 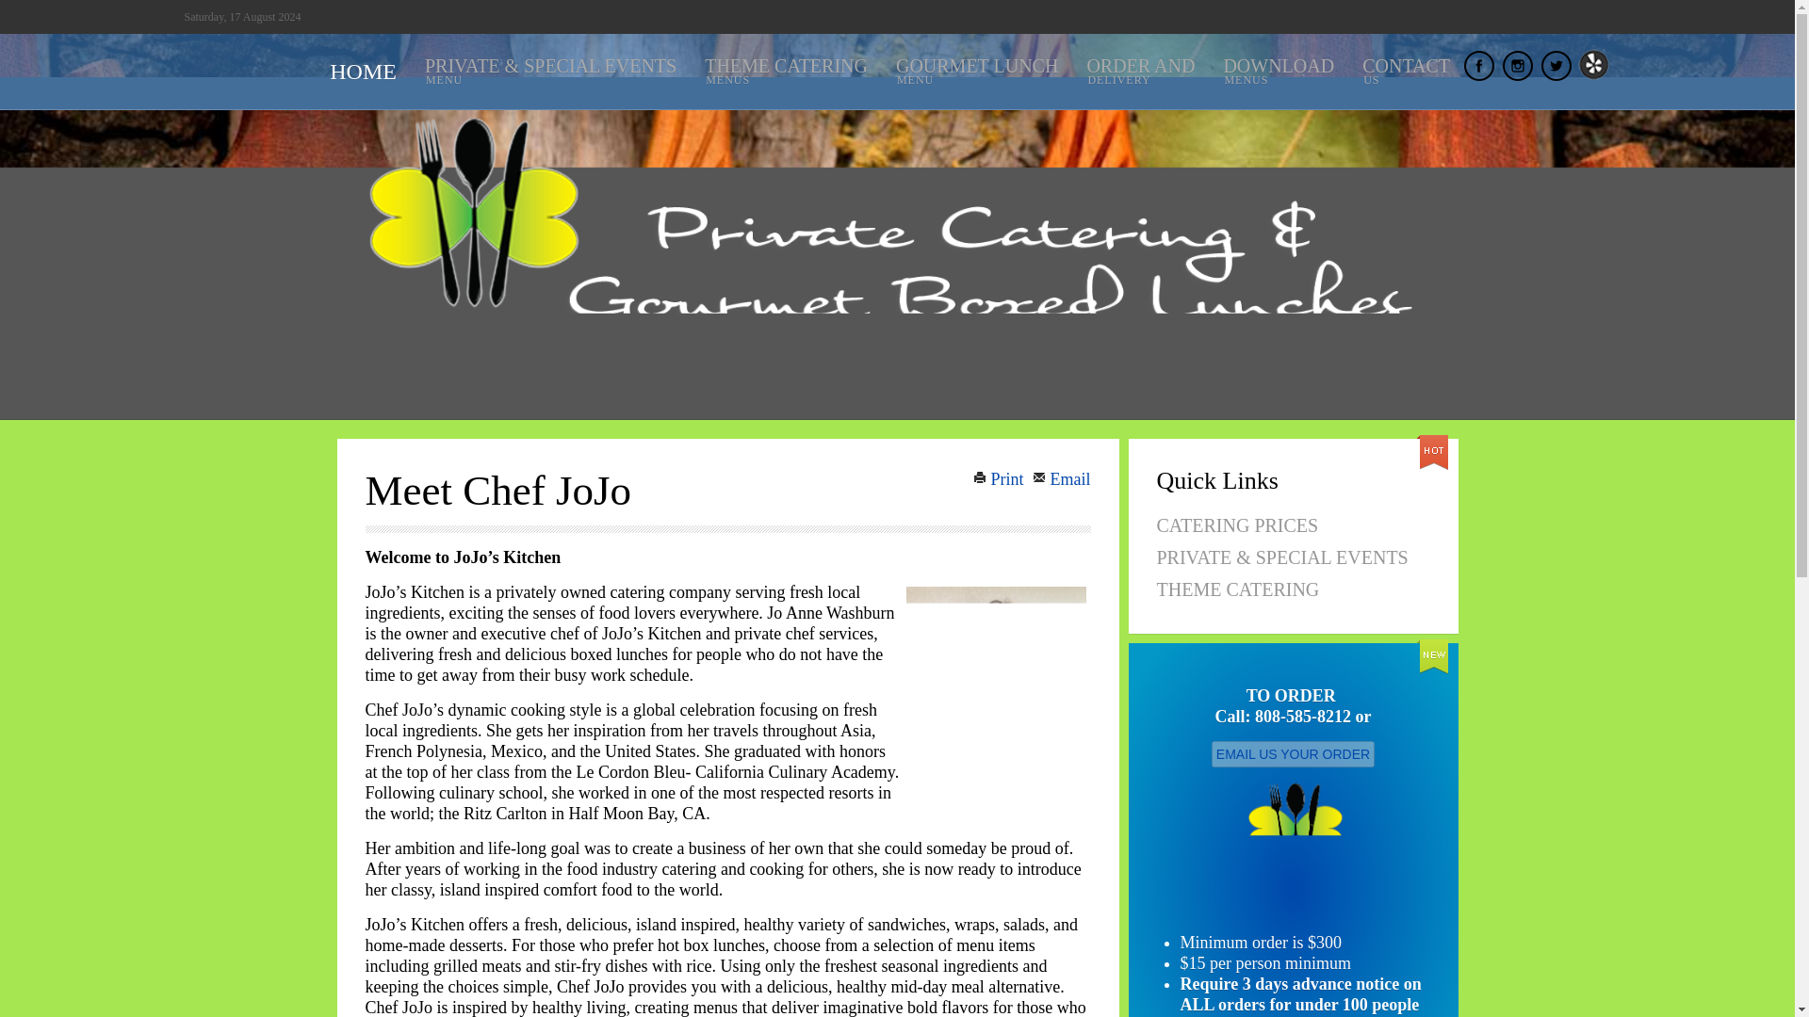 I want to click on Follow JoJo's Kitchen on Twitter, so click(x=1000, y=478).